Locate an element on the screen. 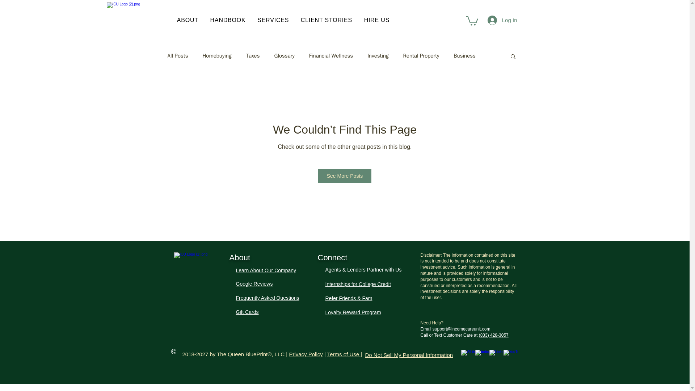 Image resolution: width=695 pixels, height=391 pixels. Internships for College Credit is located at coordinates (358, 284).